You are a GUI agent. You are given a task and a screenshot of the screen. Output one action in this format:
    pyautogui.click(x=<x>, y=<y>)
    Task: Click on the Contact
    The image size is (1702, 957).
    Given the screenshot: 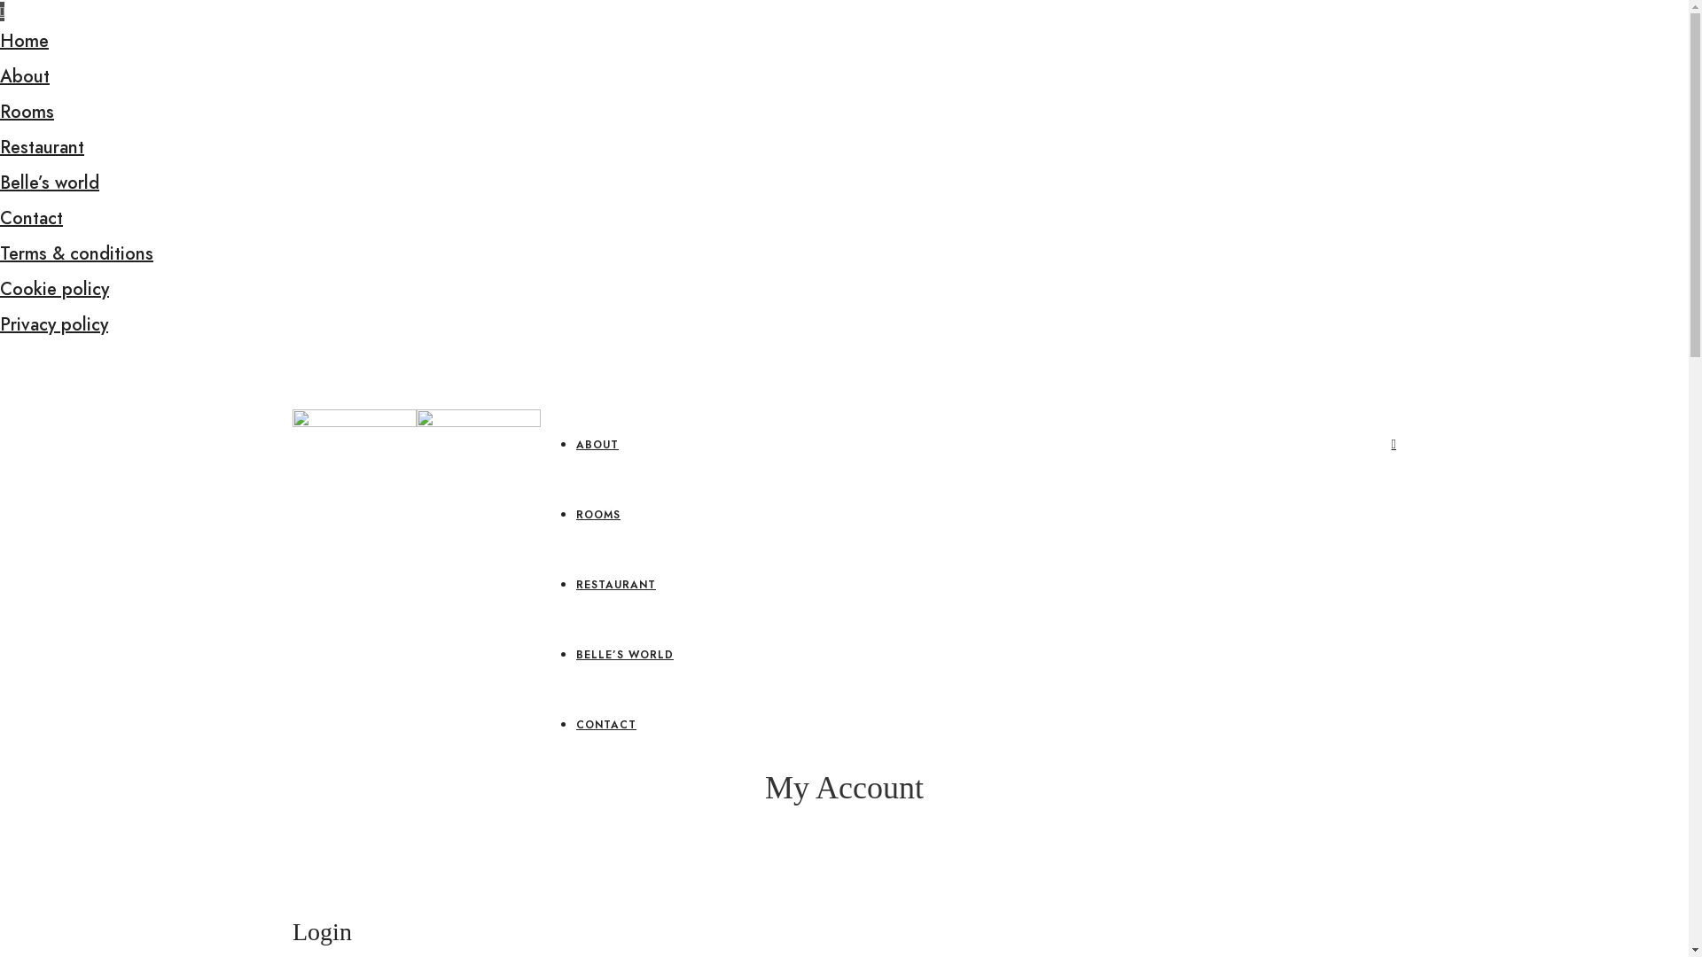 What is the action you would take?
    pyautogui.click(x=32, y=218)
    